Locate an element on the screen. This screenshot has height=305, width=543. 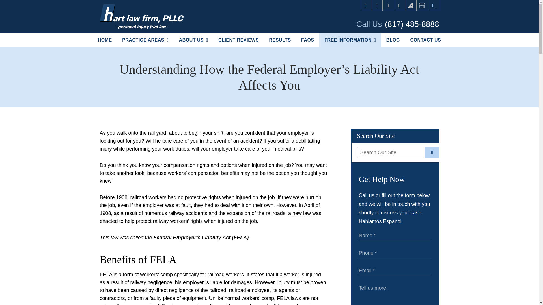
Search is located at coordinates (433, 6).